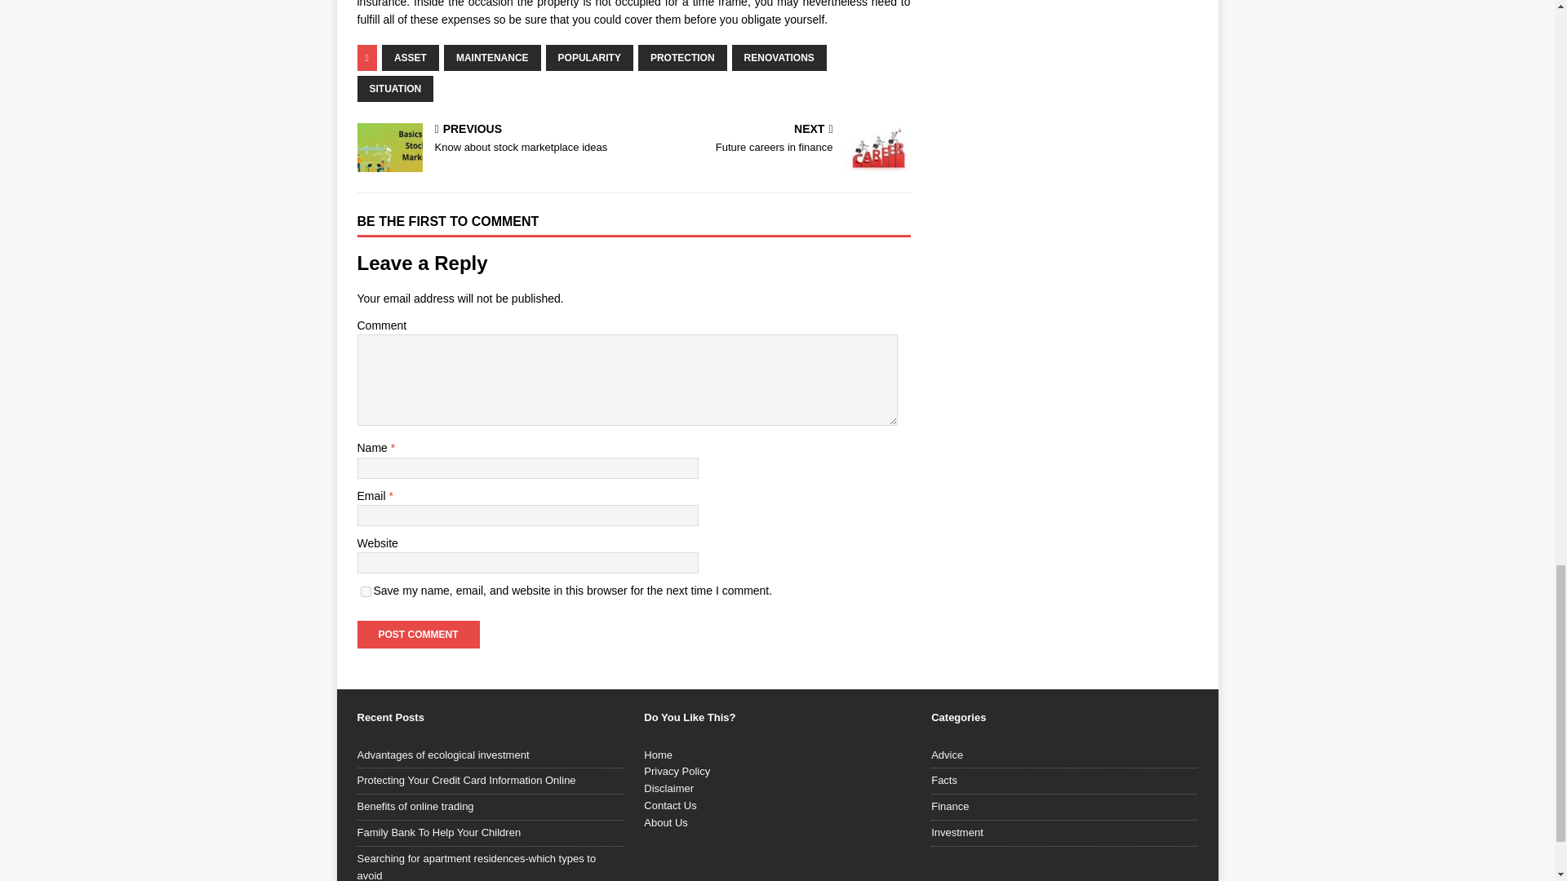 Image resolution: width=1567 pixels, height=881 pixels. What do you see at coordinates (775, 140) in the screenshot?
I see `Post Comment` at bounding box center [775, 140].